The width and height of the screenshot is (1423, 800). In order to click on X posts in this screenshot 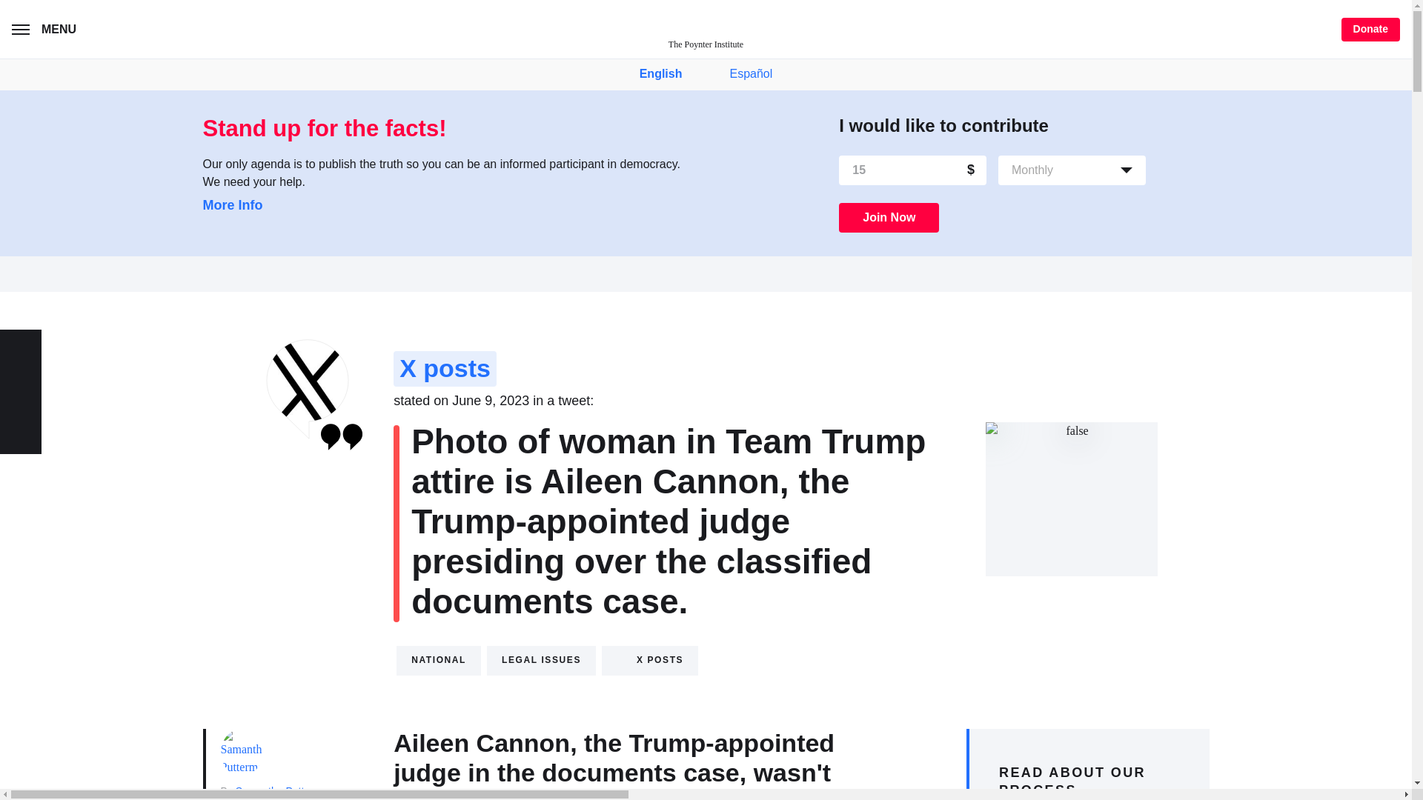, I will do `click(445, 369)`.